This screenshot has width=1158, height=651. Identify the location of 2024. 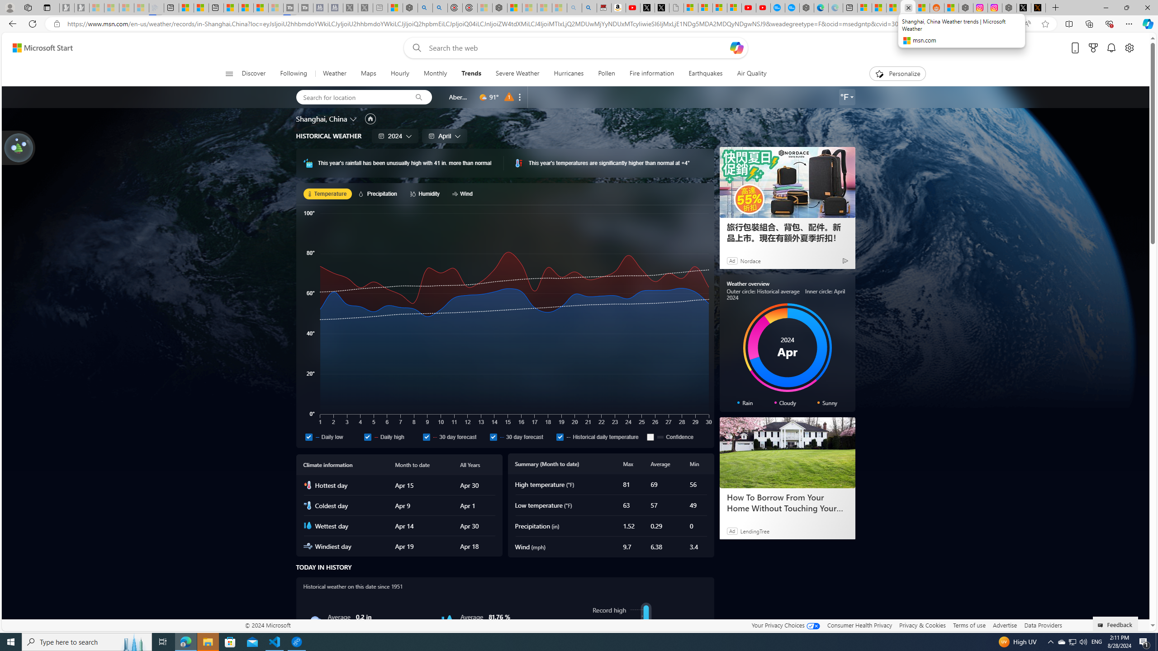
(395, 136).